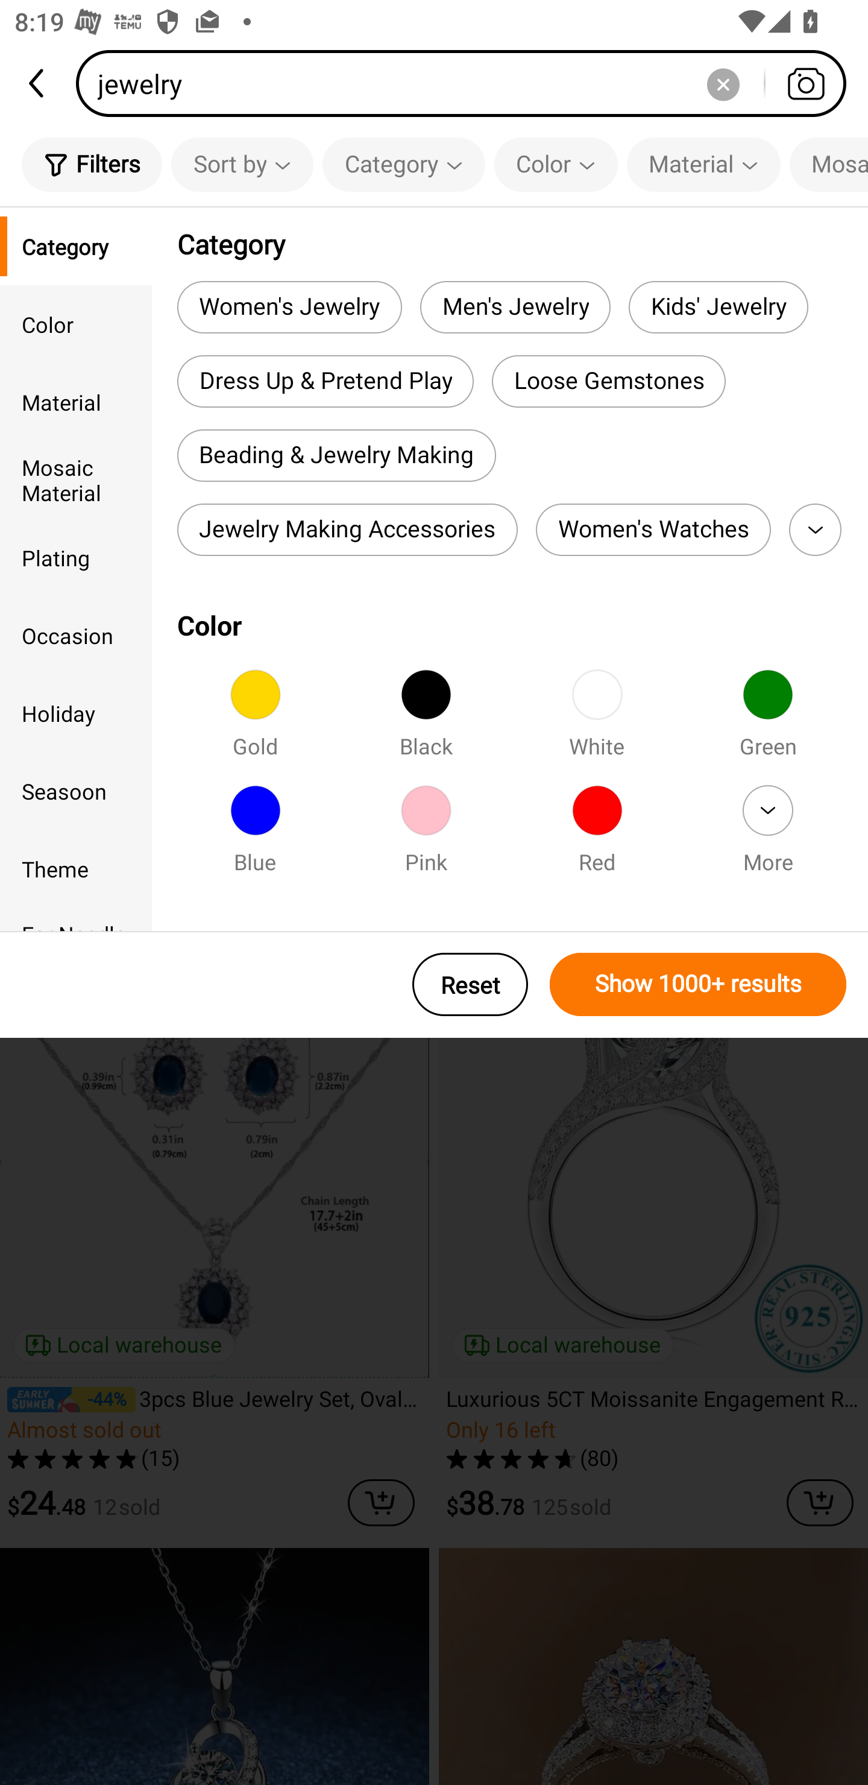 The width and height of the screenshot is (868, 1785). What do you see at coordinates (92, 164) in the screenshot?
I see `Filters` at bounding box center [92, 164].